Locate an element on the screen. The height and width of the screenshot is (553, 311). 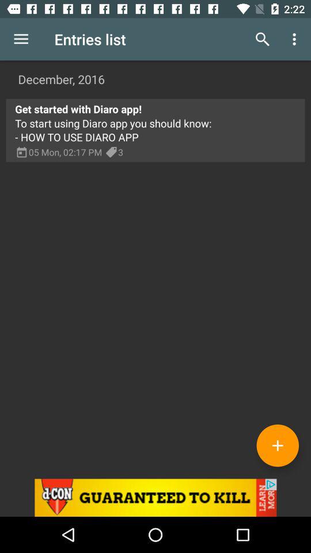
go to increase is located at coordinates (278, 445).